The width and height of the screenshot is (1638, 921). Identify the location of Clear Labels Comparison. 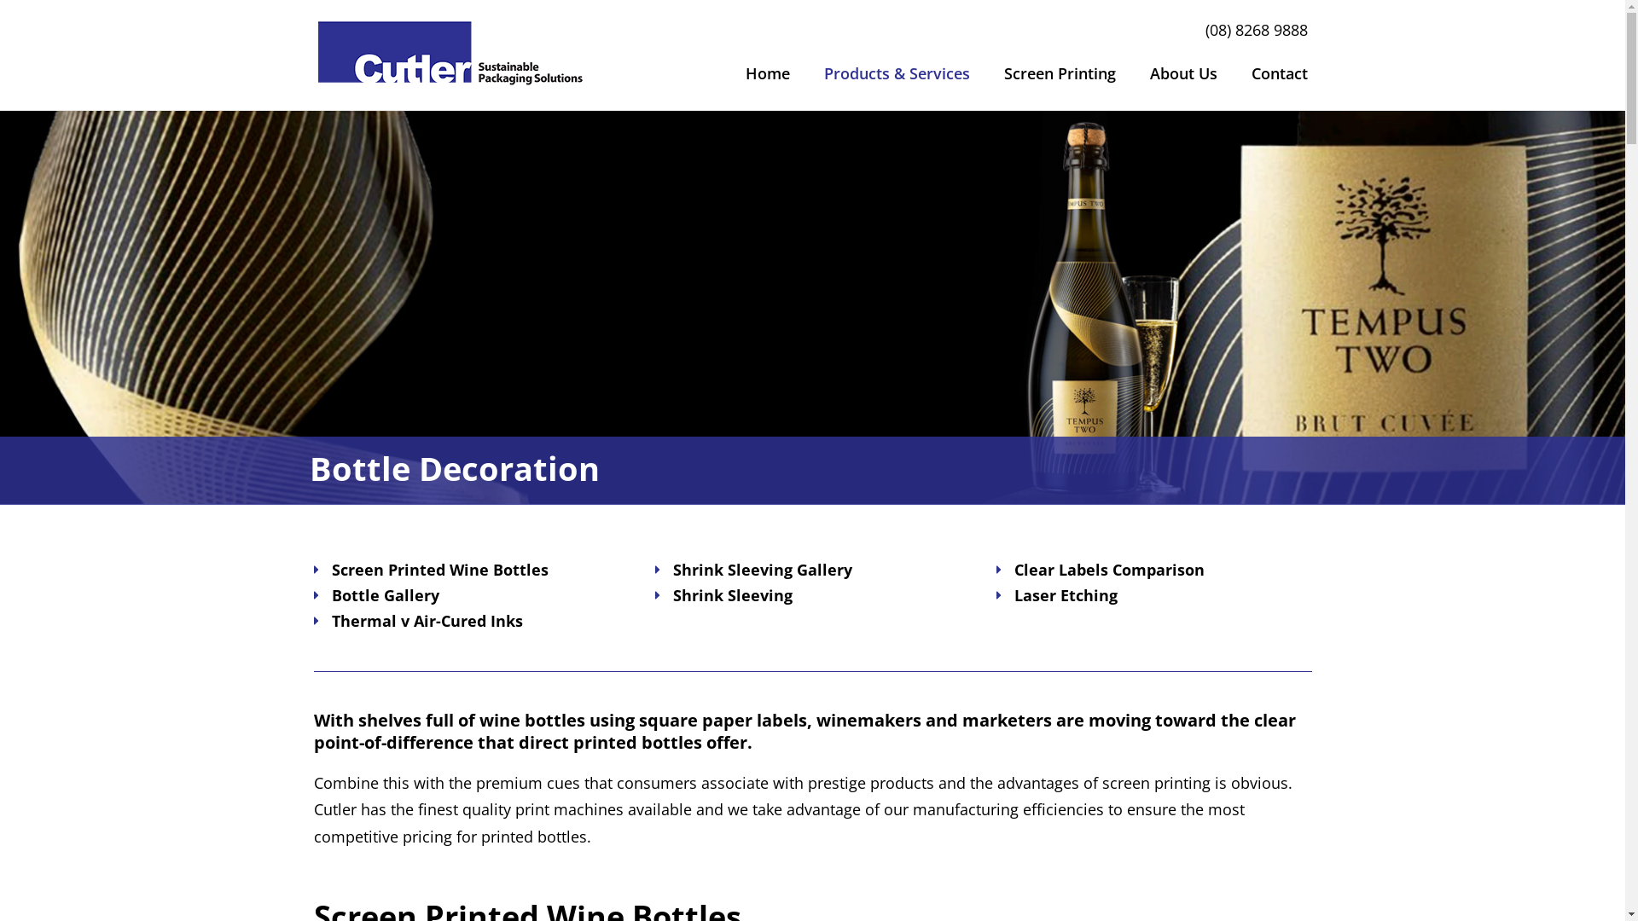
(1109, 570).